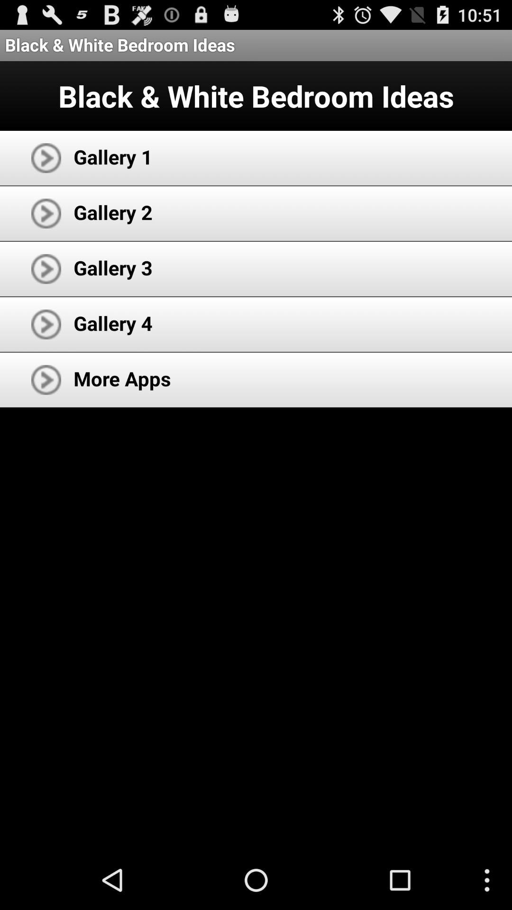  What do you see at coordinates (113, 267) in the screenshot?
I see `scroll to gallery 3 icon` at bounding box center [113, 267].